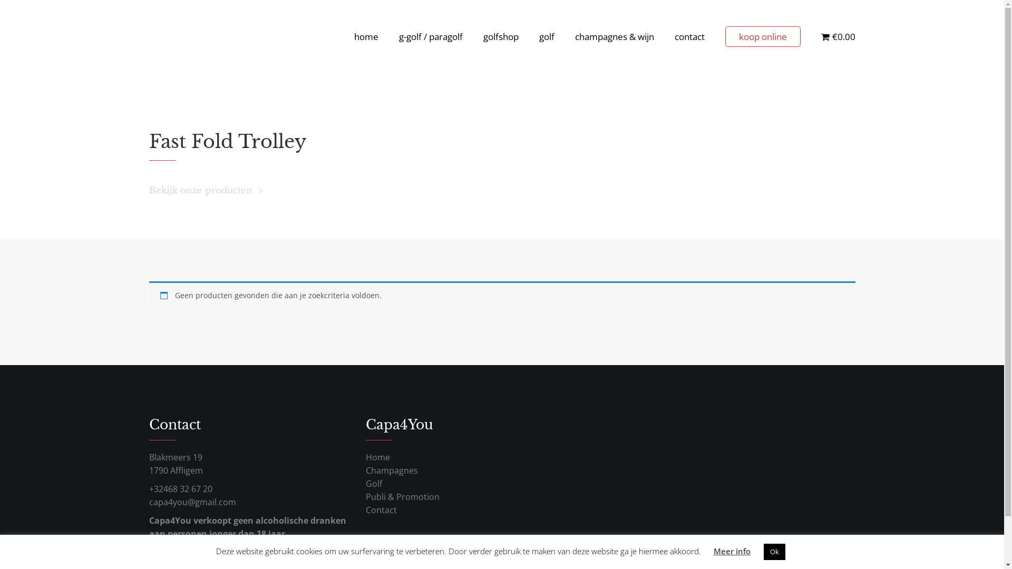 The width and height of the screenshot is (1012, 569). Describe the element at coordinates (547, 37) in the screenshot. I see `golf` at that location.